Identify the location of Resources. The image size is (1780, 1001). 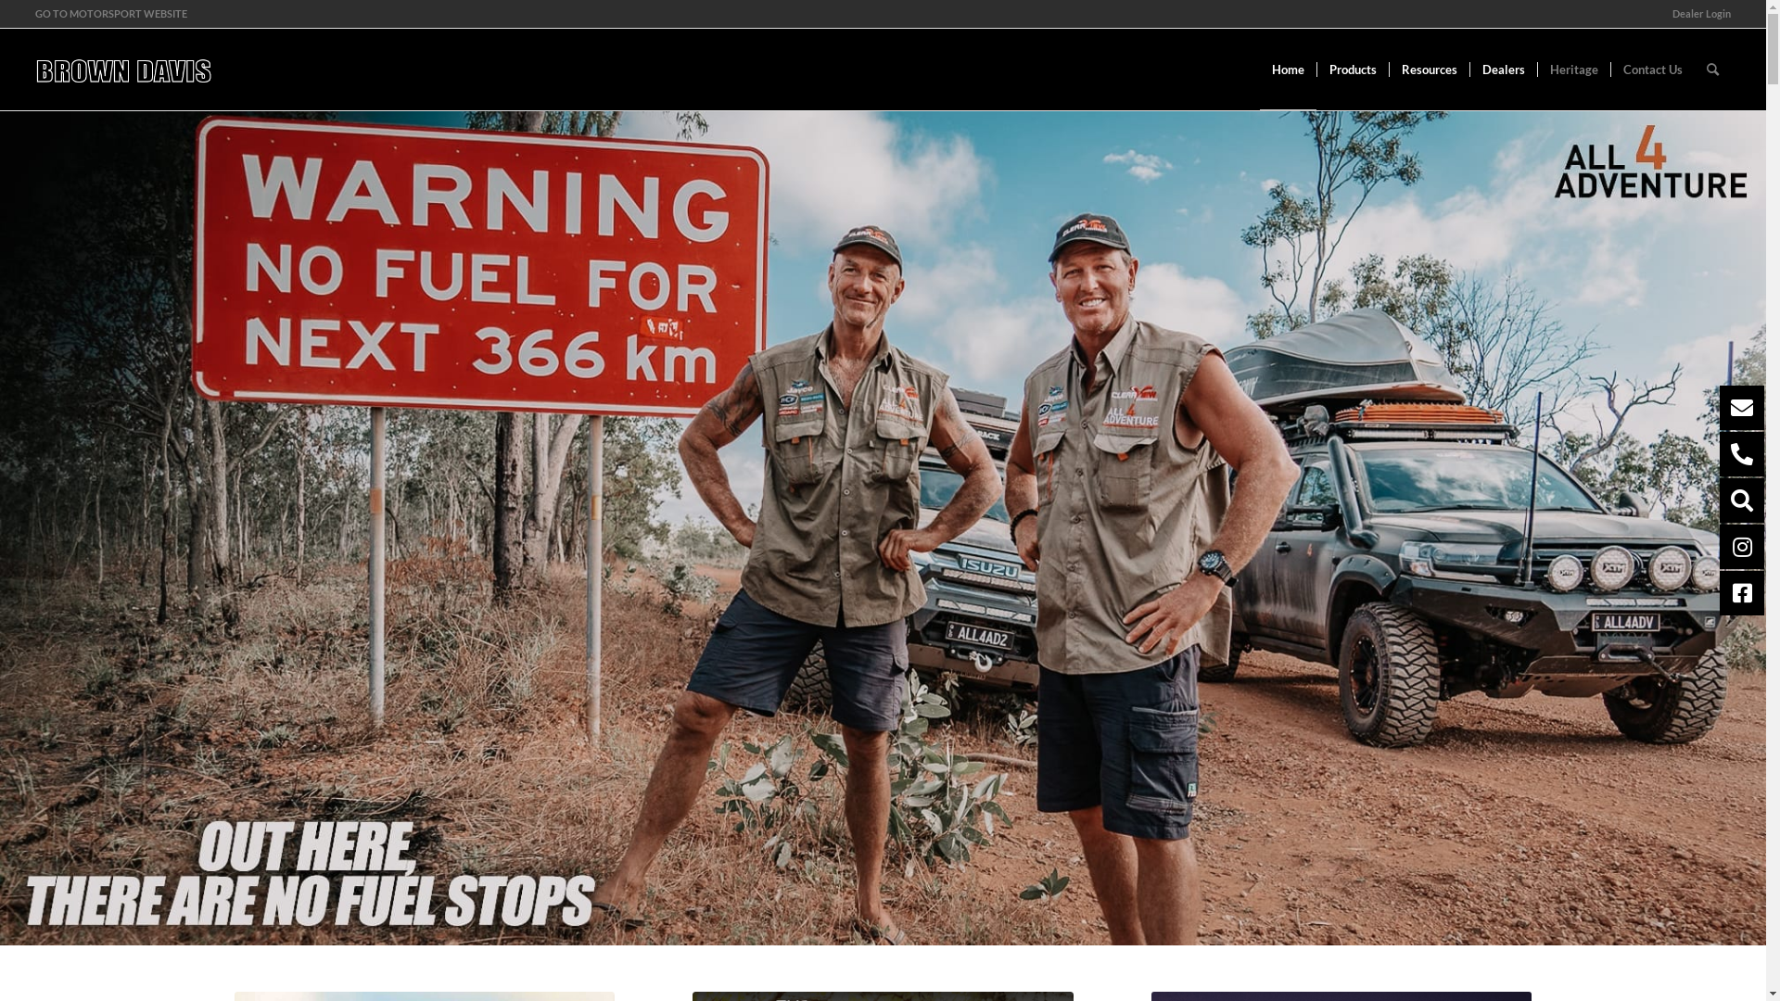
(1430, 70).